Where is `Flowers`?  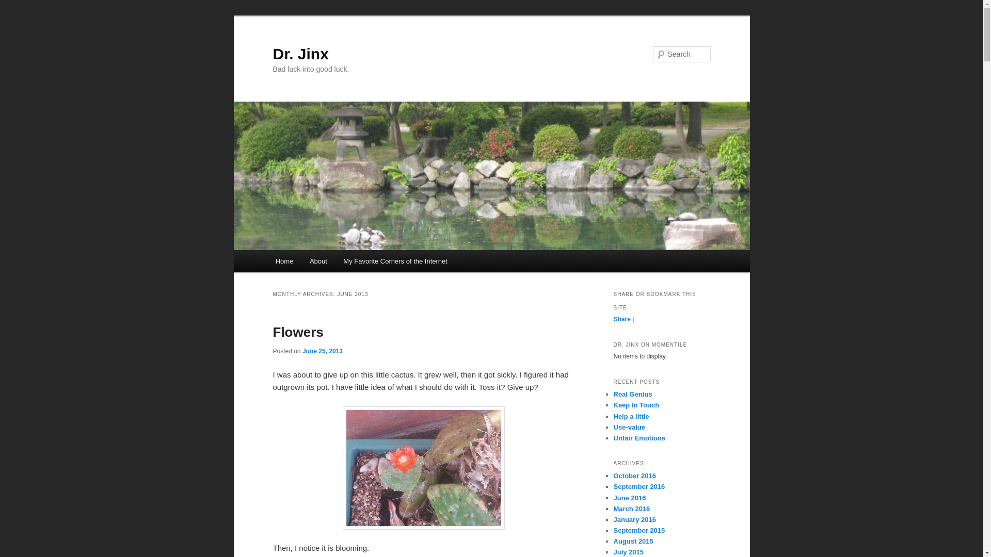
Flowers is located at coordinates (297, 332).